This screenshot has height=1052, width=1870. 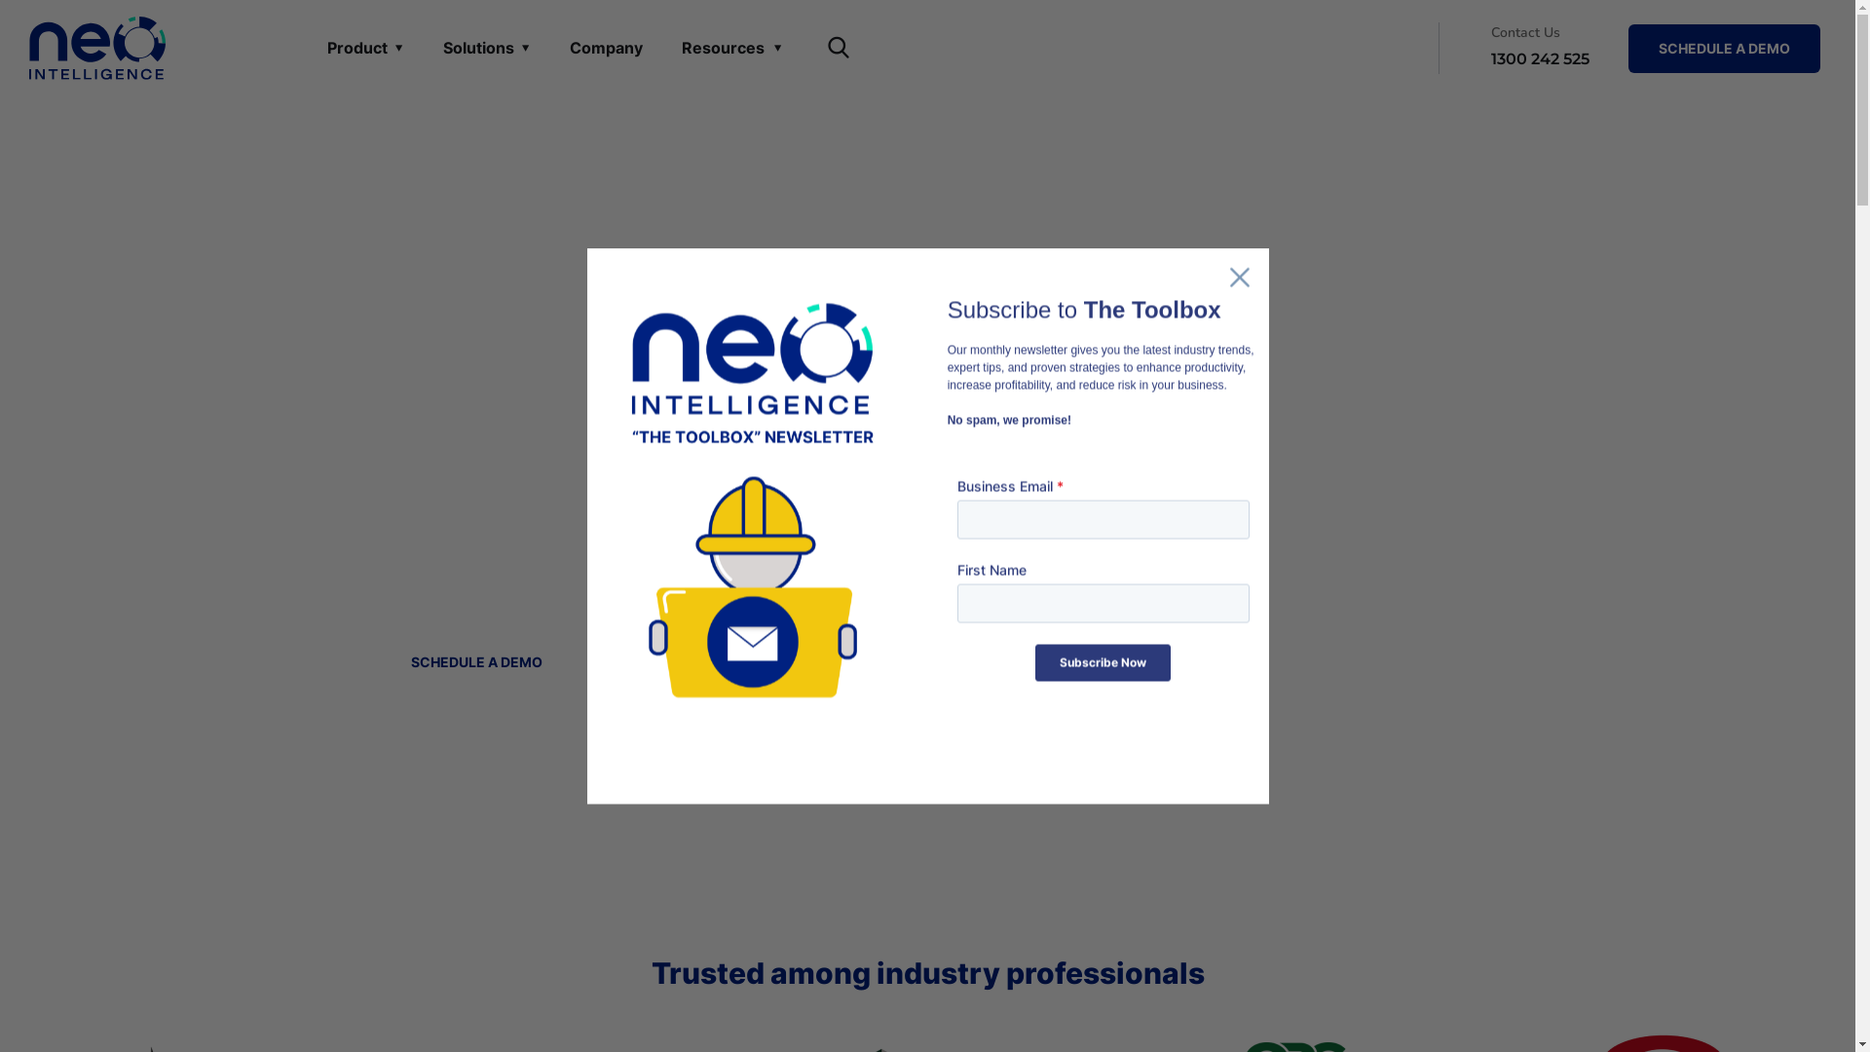 I want to click on Resources, so click(x=731, y=49).